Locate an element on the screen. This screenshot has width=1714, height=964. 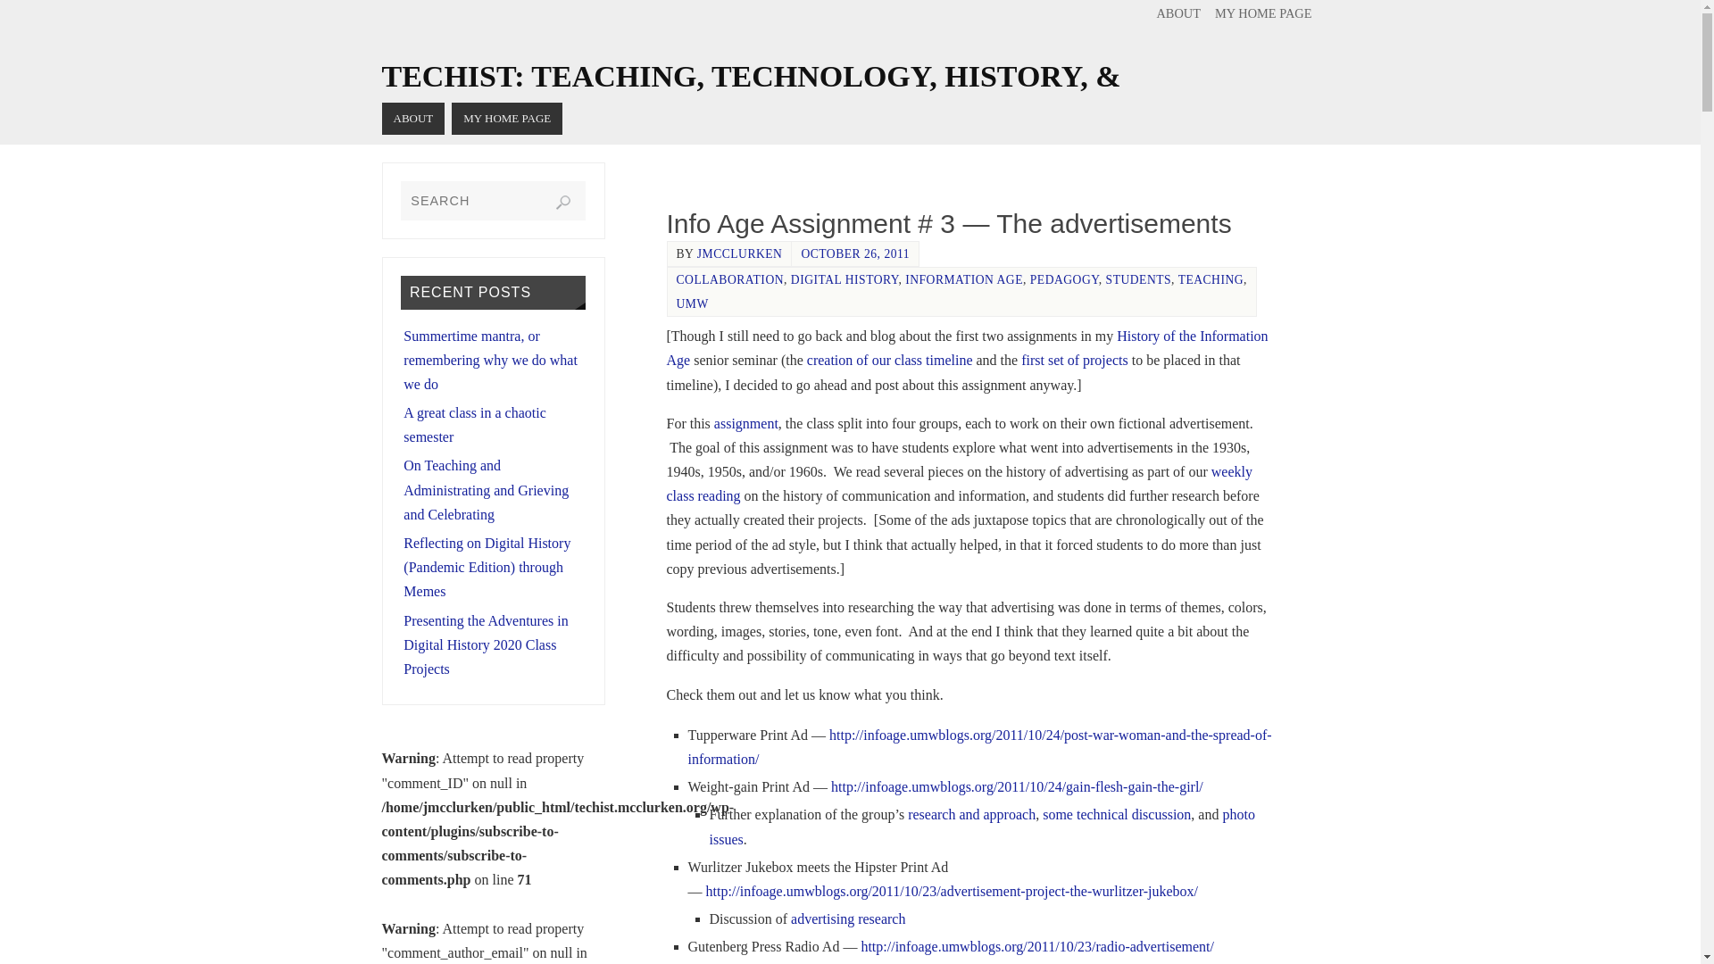
JMCCLURKEN is located at coordinates (740, 253).